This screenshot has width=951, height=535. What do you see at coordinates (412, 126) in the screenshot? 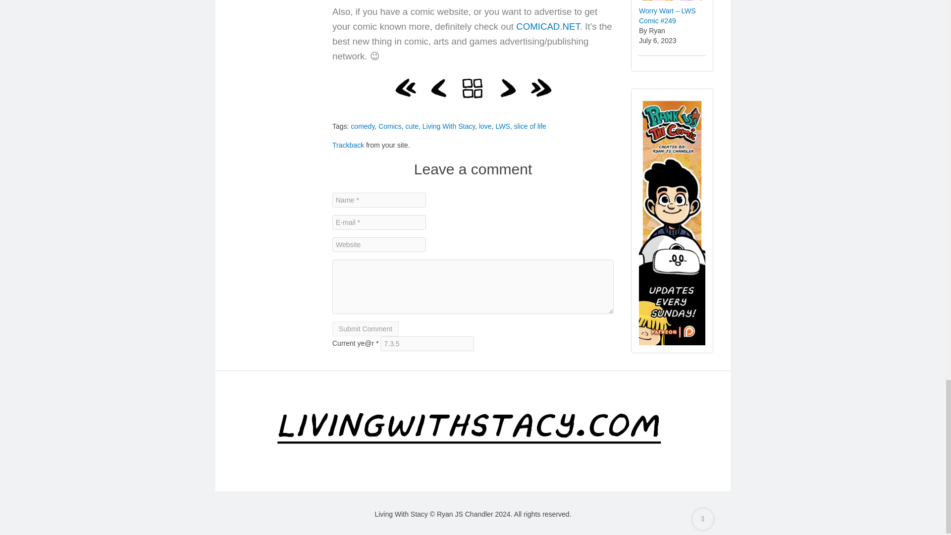
I see `cute` at bounding box center [412, 126].